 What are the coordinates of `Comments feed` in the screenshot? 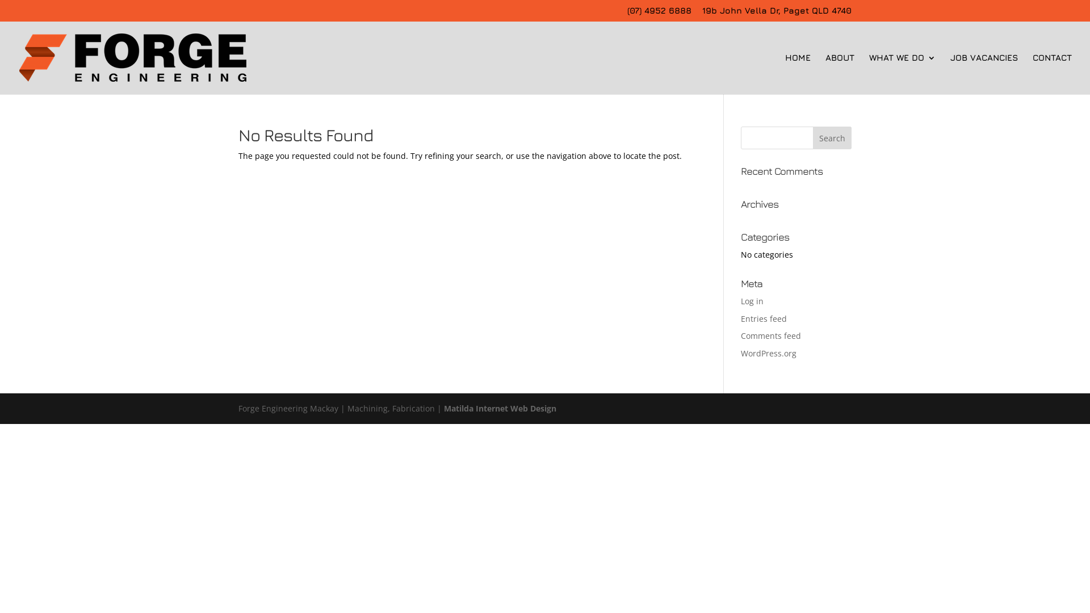 It's located at (771, 336).